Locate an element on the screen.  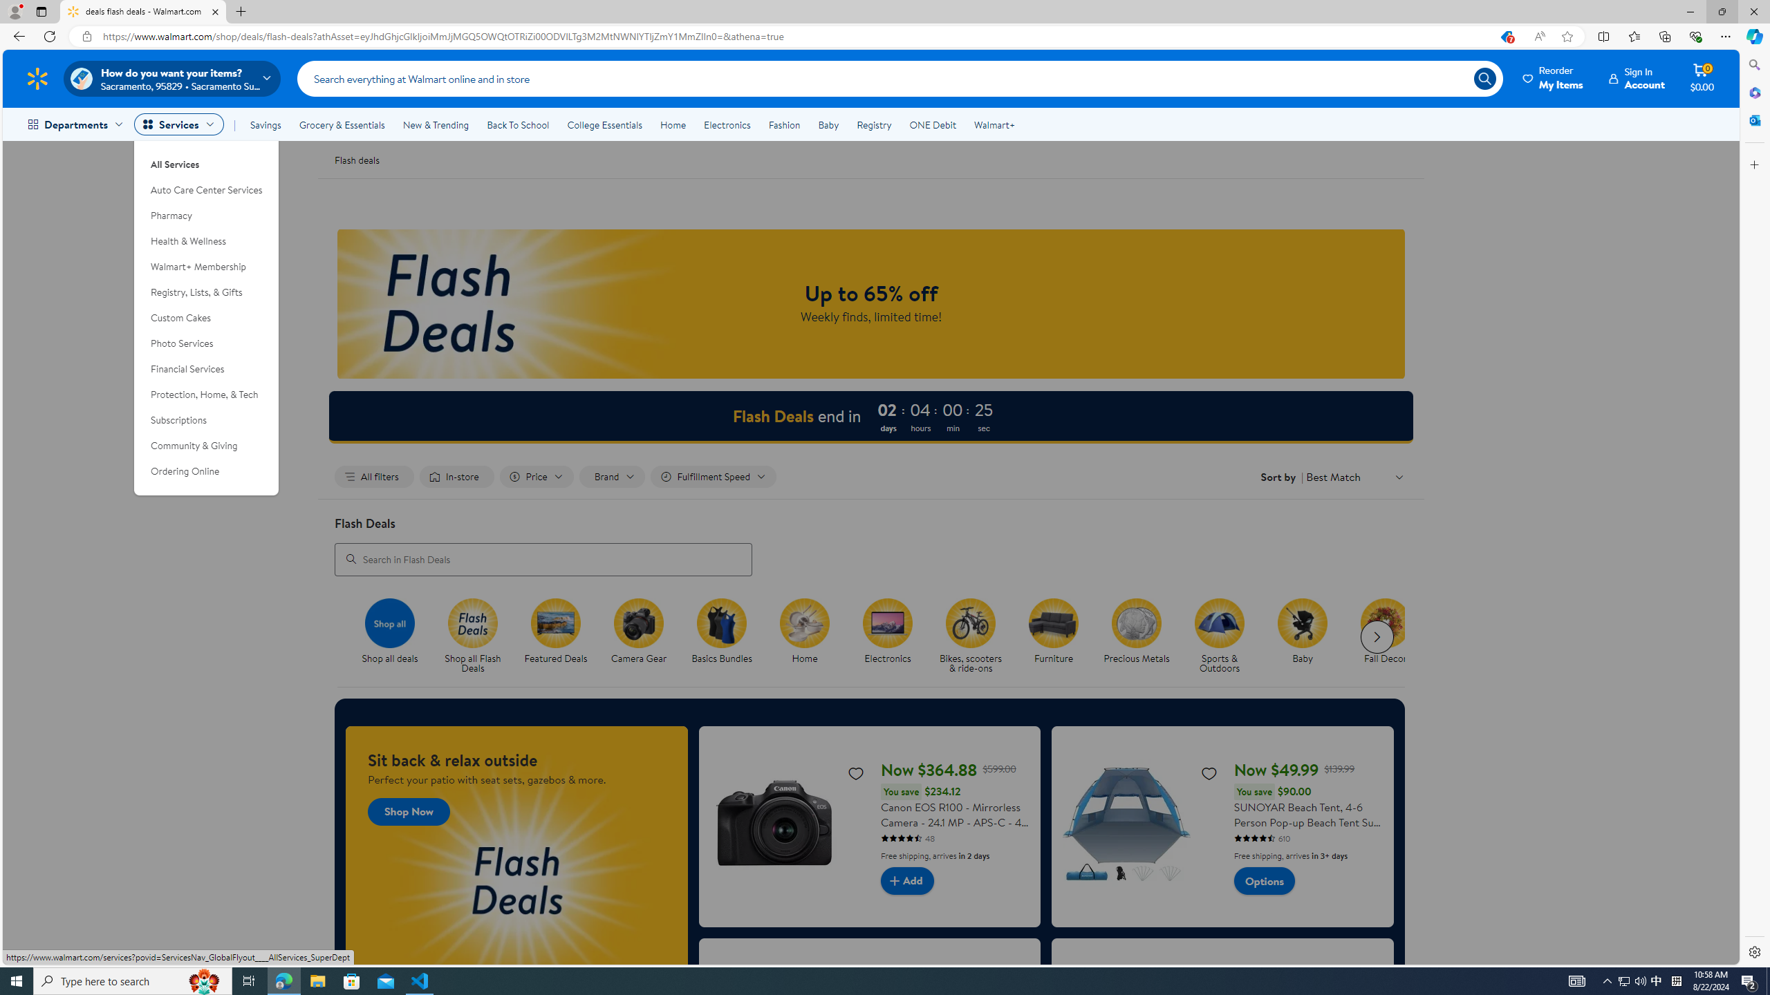
Photo Services is located at coordinates (207, 343).